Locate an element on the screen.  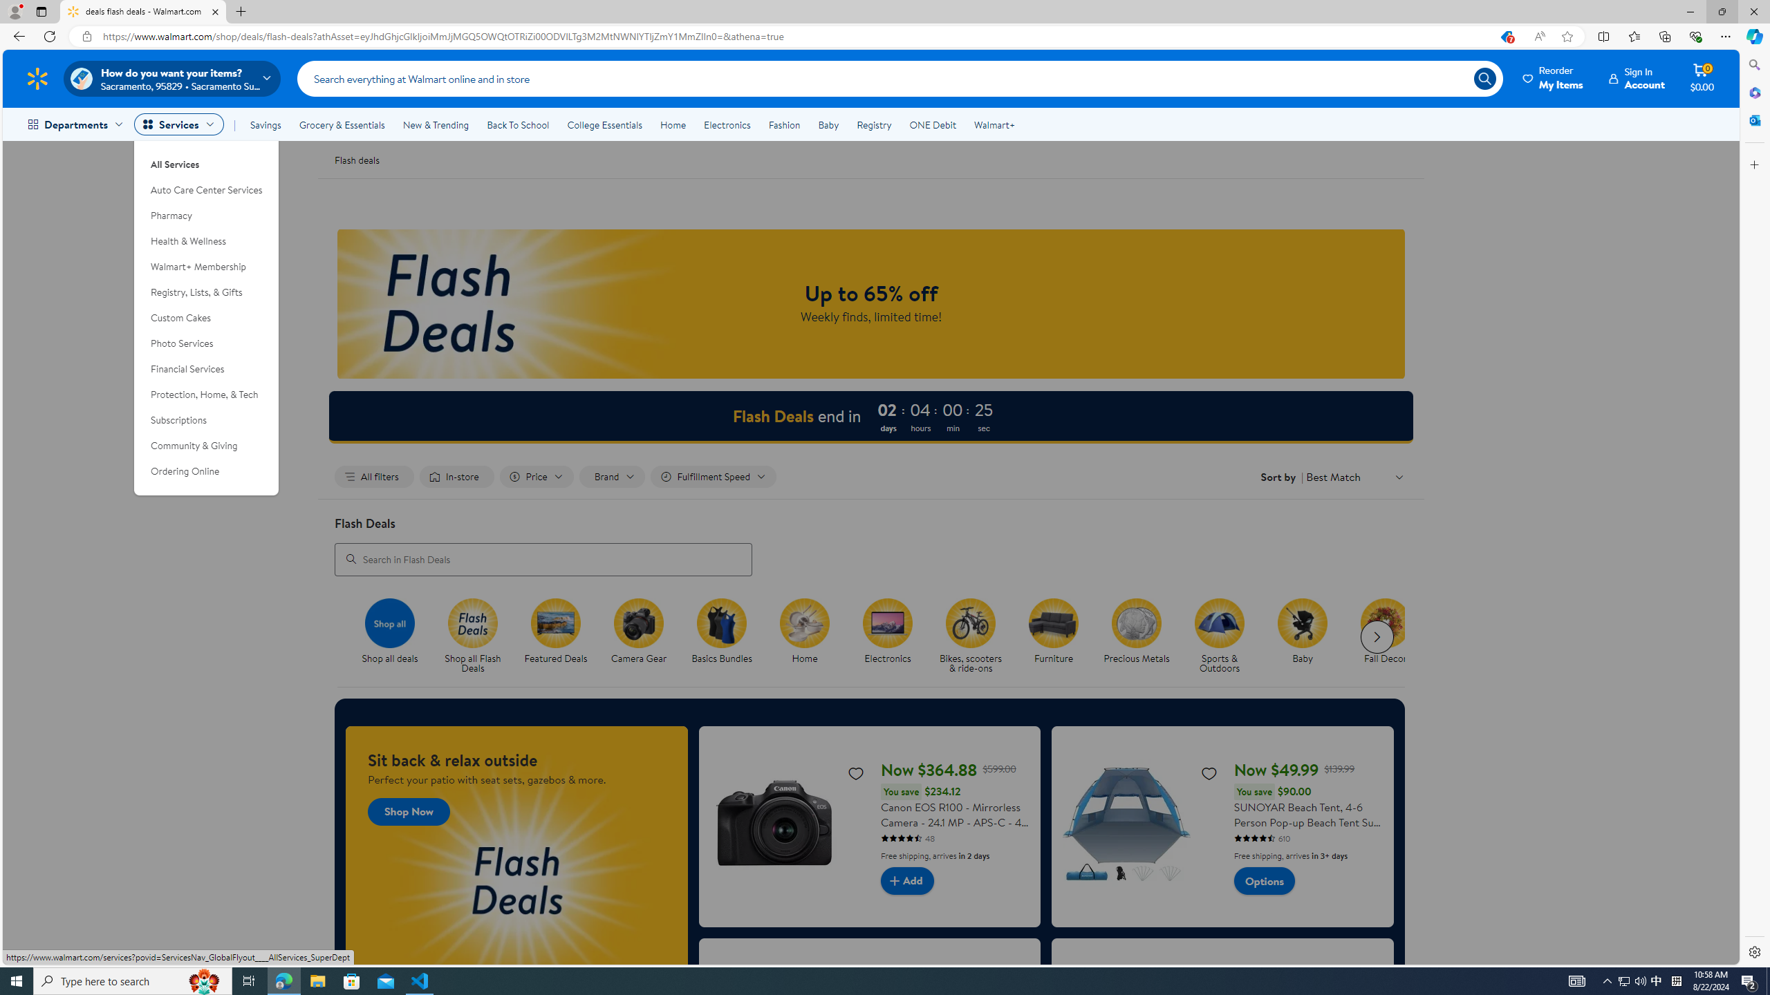
Photo Services is located at coordinates (207, 343).